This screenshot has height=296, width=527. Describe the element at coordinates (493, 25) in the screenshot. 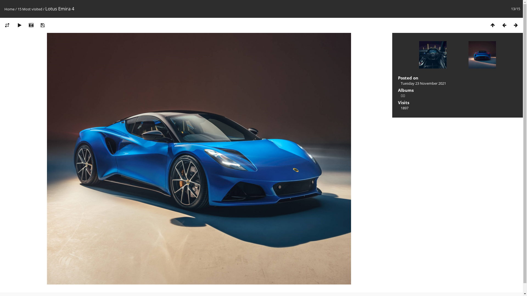

I see `Thumbnails` at that location.